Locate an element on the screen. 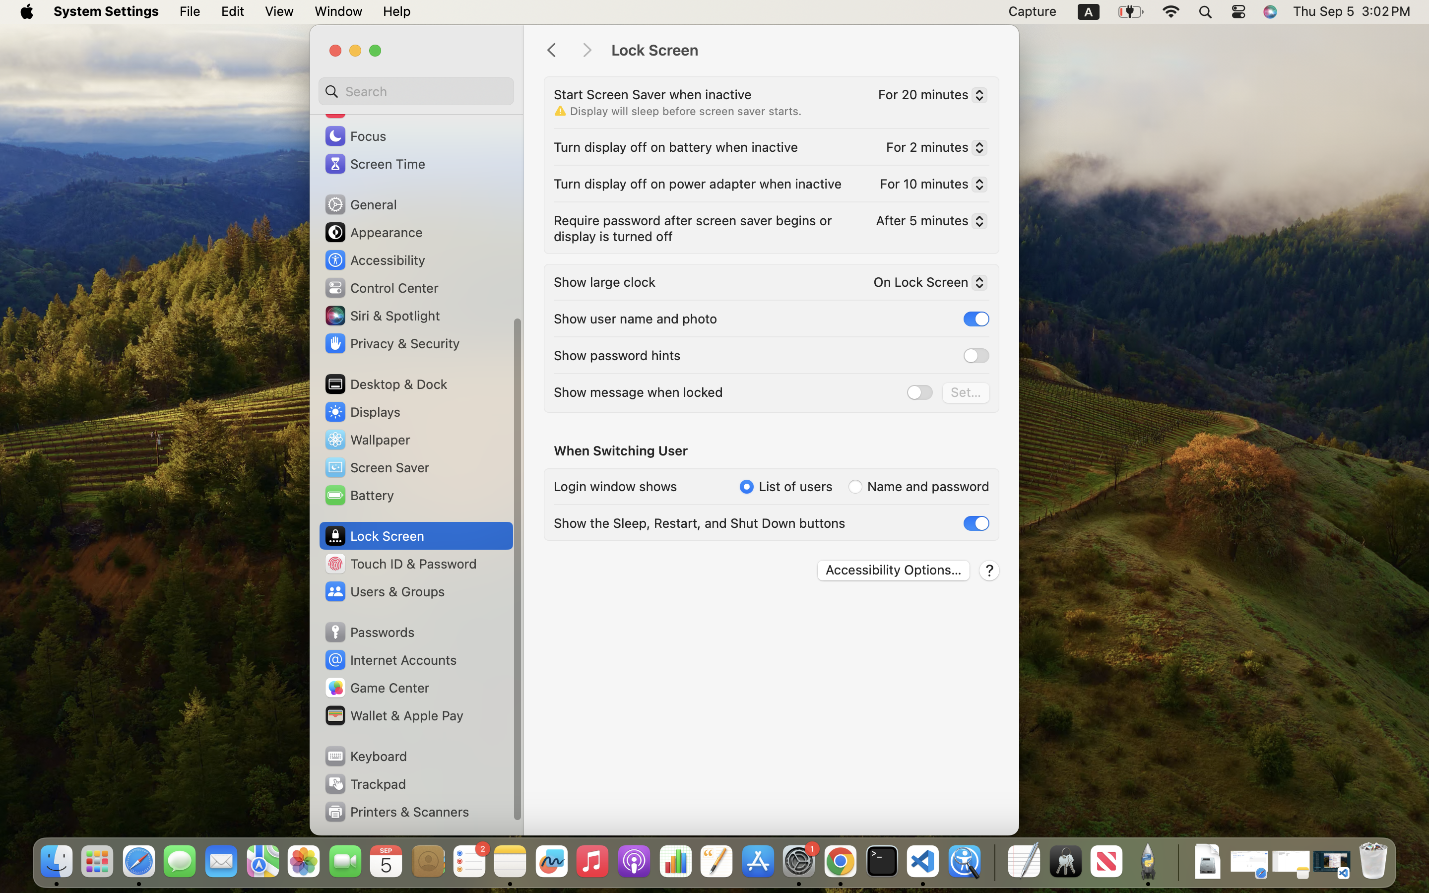 Image resolution: width=1429 pixels, height=893 pixels. Desktop & Dock is located at coordinates (386, 384).